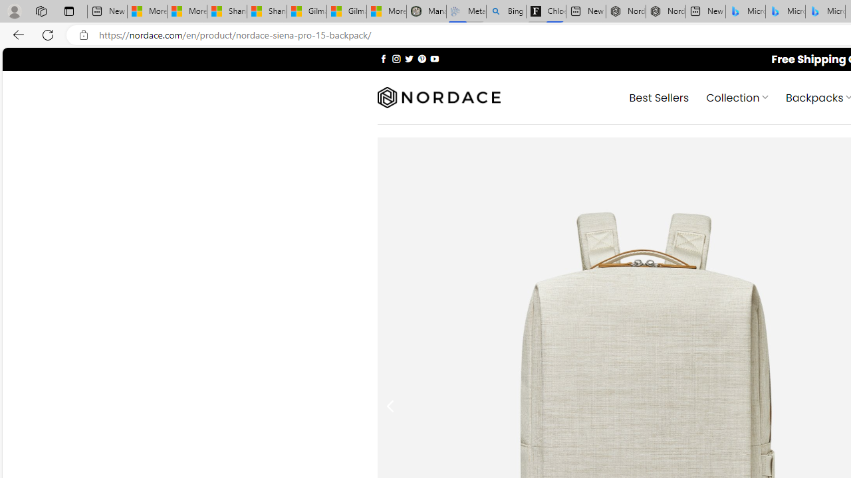  Describe the element at coordinates (665, 12) in the screenshot. I see `Nordace - #1 Japanese Best-Seller - Siena Smart Backpack` at that location.